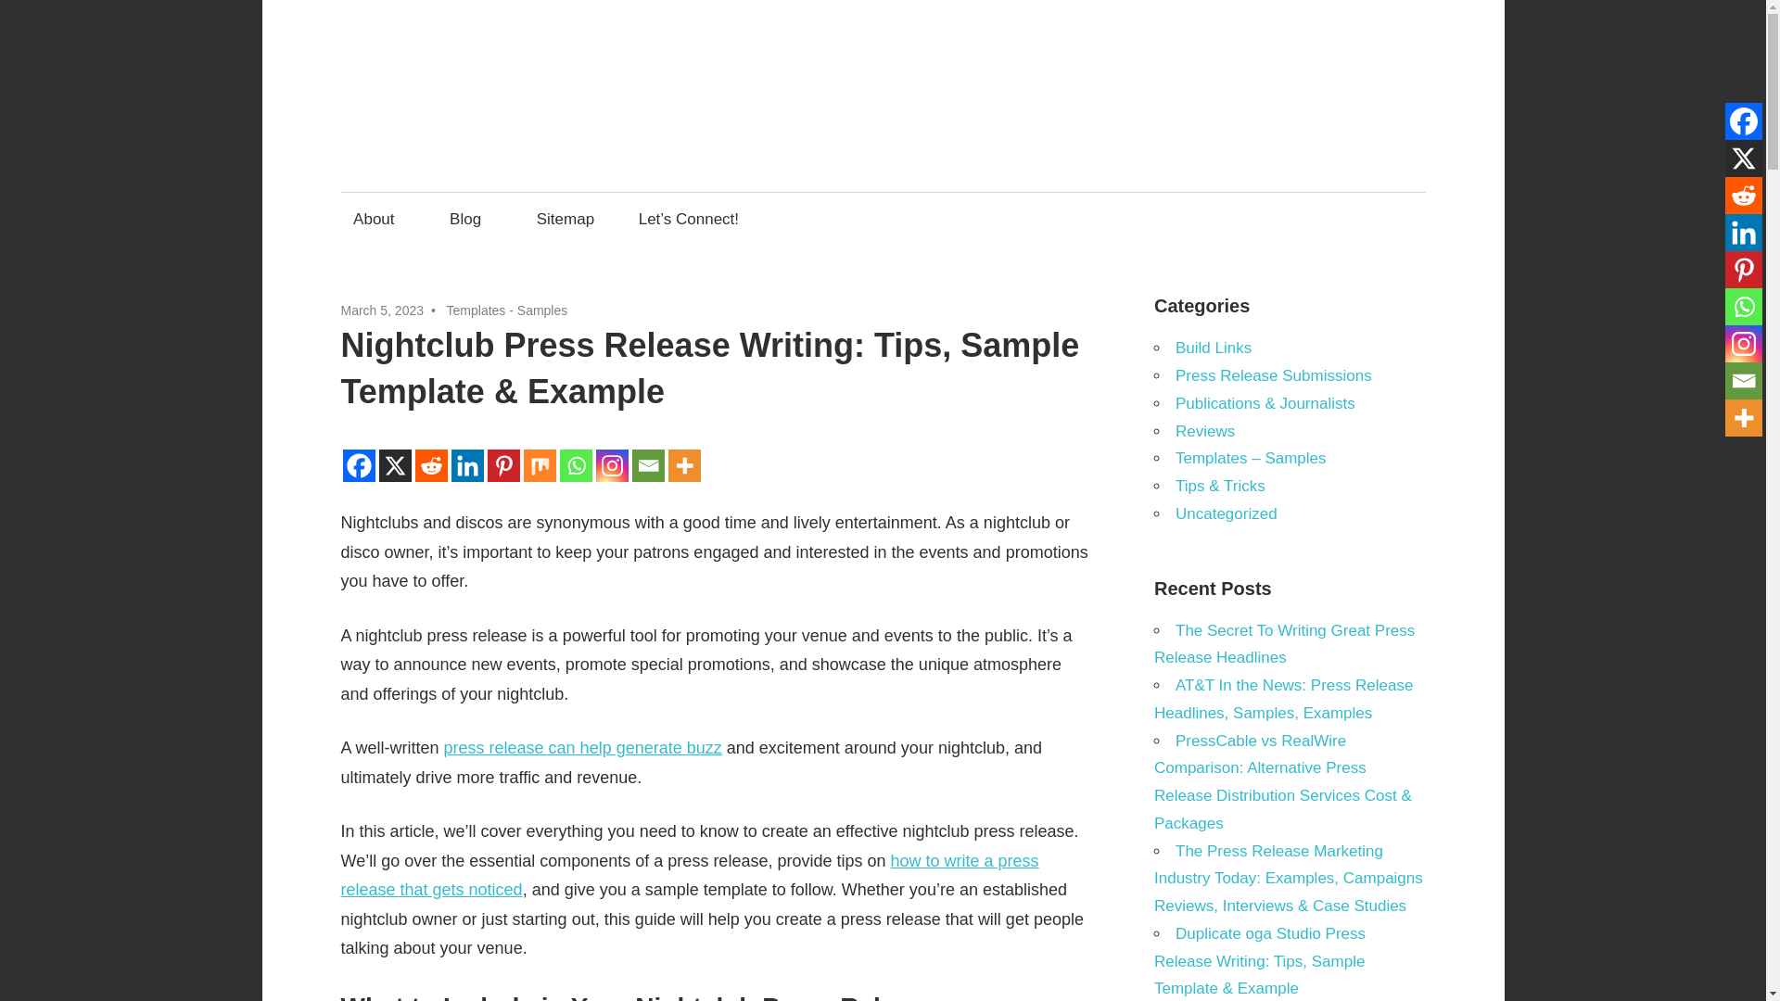 This screenshot has width=1780, height=1001. I want to click on X, so click(1743, 158).